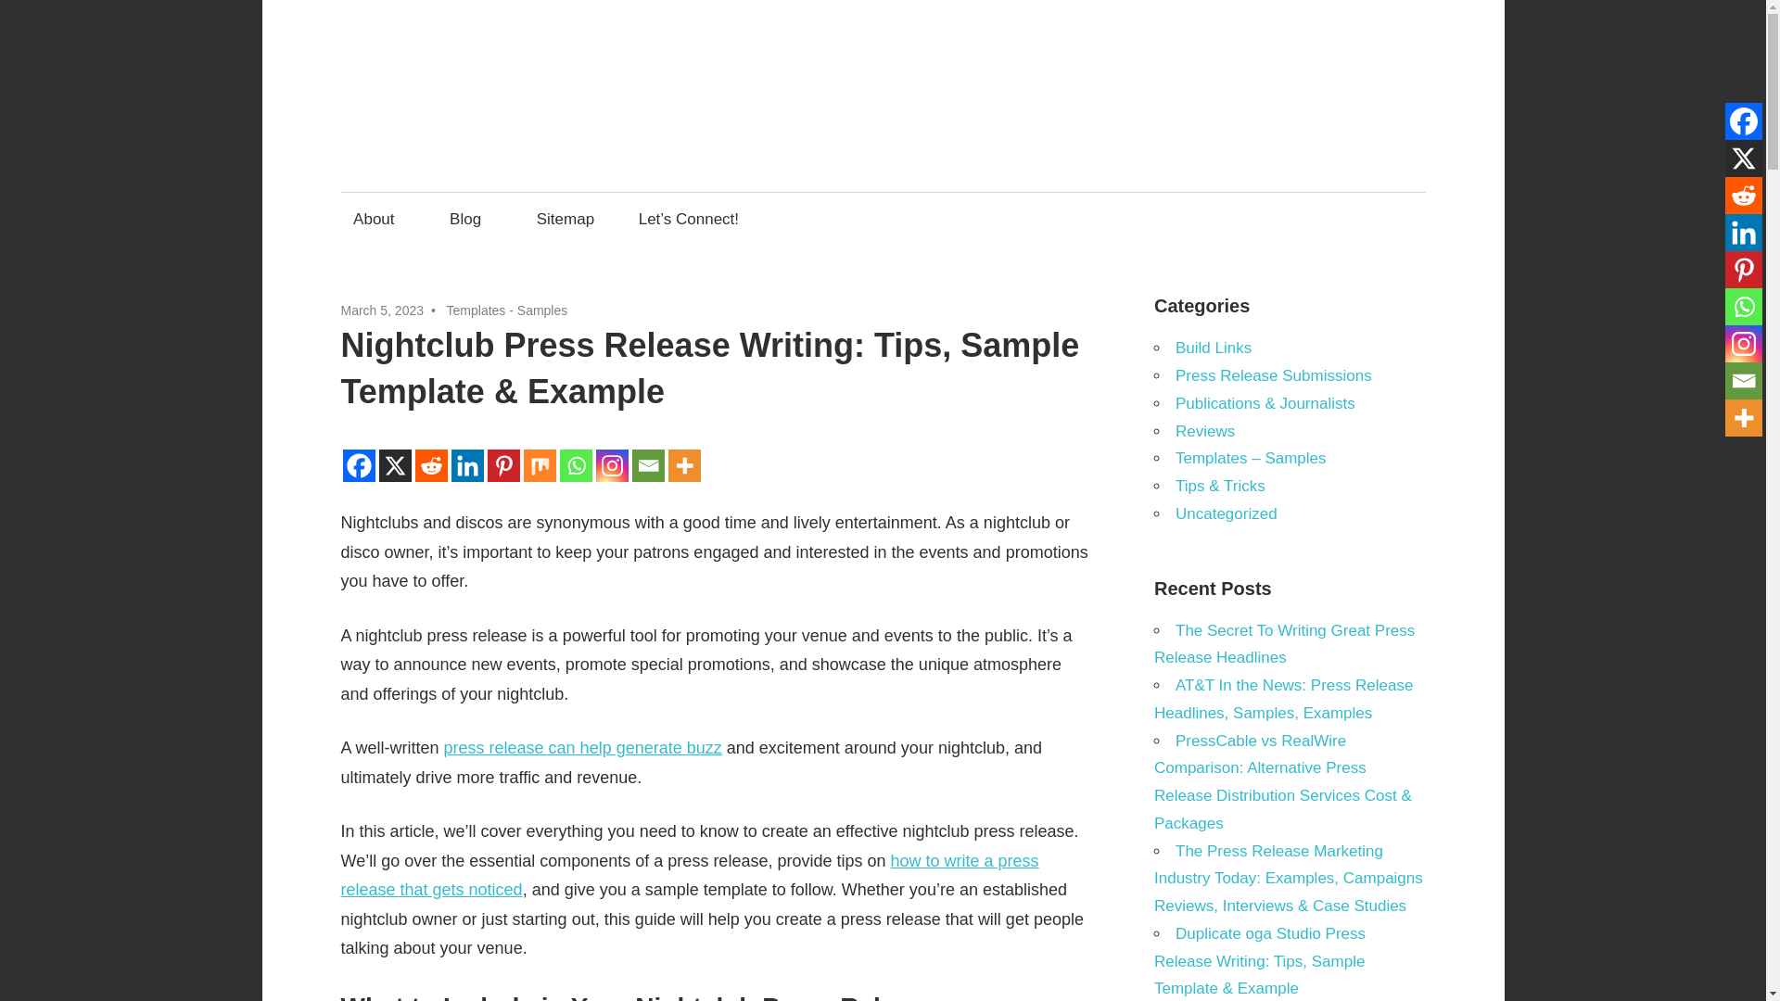 This screenshot has width=1780, height=1001. I want to click on X, so click(1743, 158).